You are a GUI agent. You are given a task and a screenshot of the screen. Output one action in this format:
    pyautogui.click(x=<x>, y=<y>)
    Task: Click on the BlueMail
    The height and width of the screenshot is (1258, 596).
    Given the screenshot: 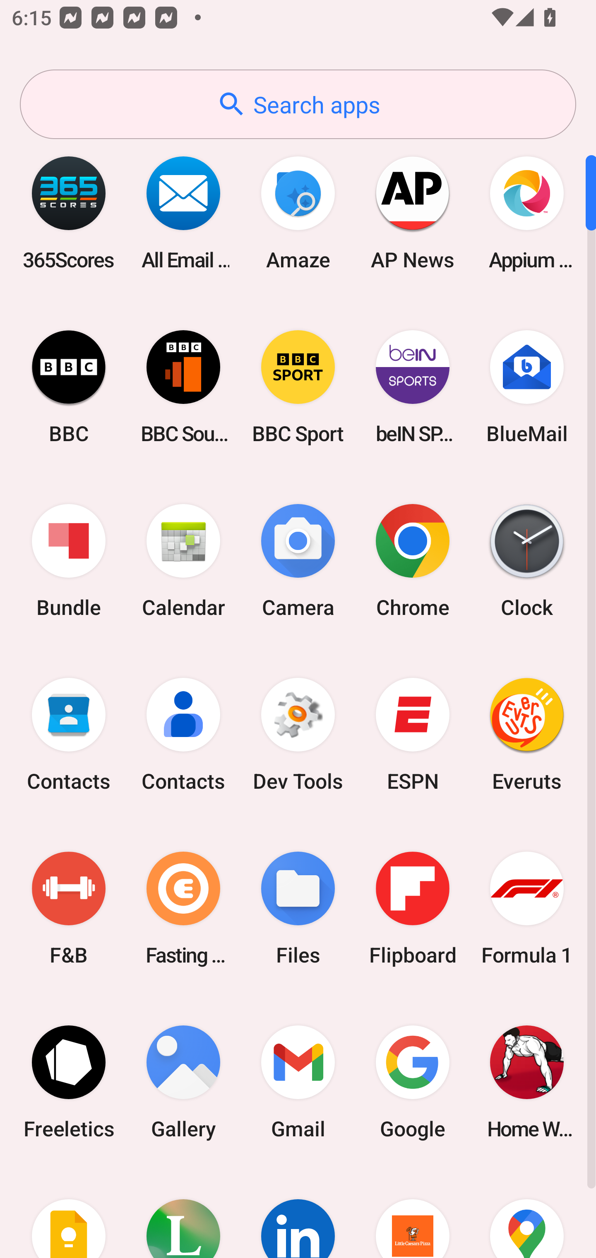 What is the action you would take?
    pyautogui.click(x=527, y=387)
    